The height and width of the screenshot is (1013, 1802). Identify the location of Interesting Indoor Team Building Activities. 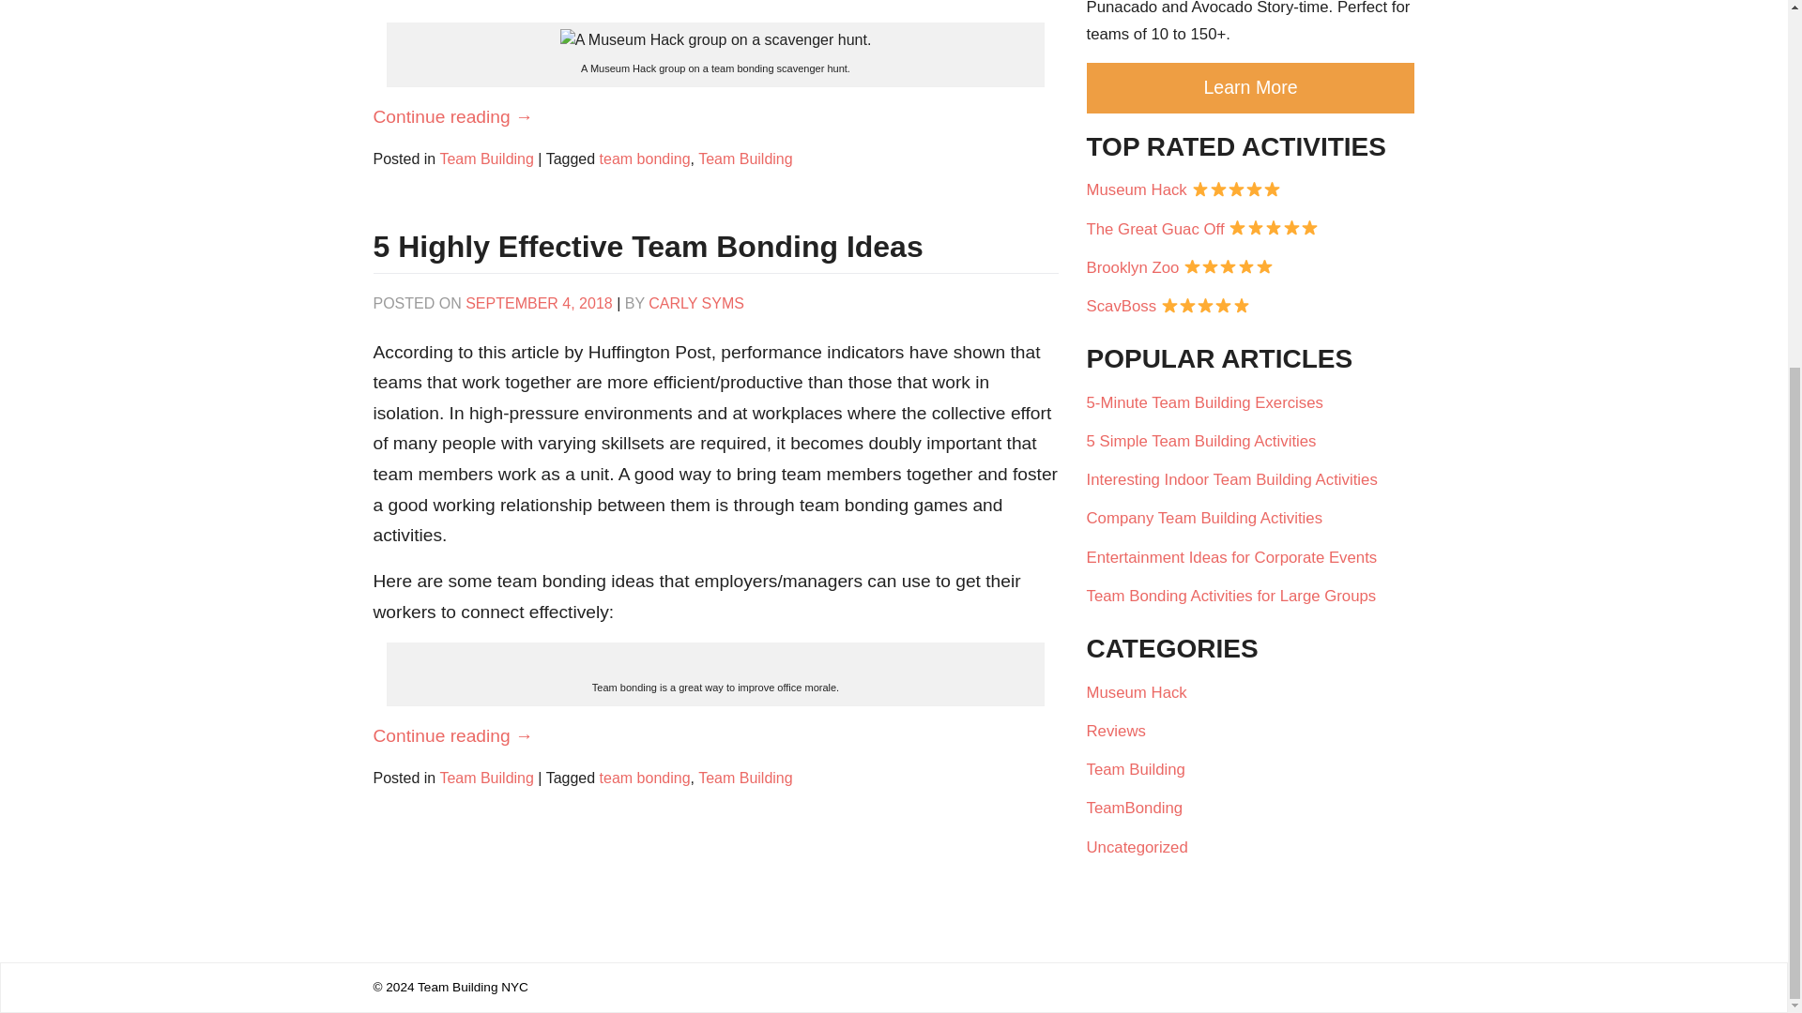
(1250, 480).